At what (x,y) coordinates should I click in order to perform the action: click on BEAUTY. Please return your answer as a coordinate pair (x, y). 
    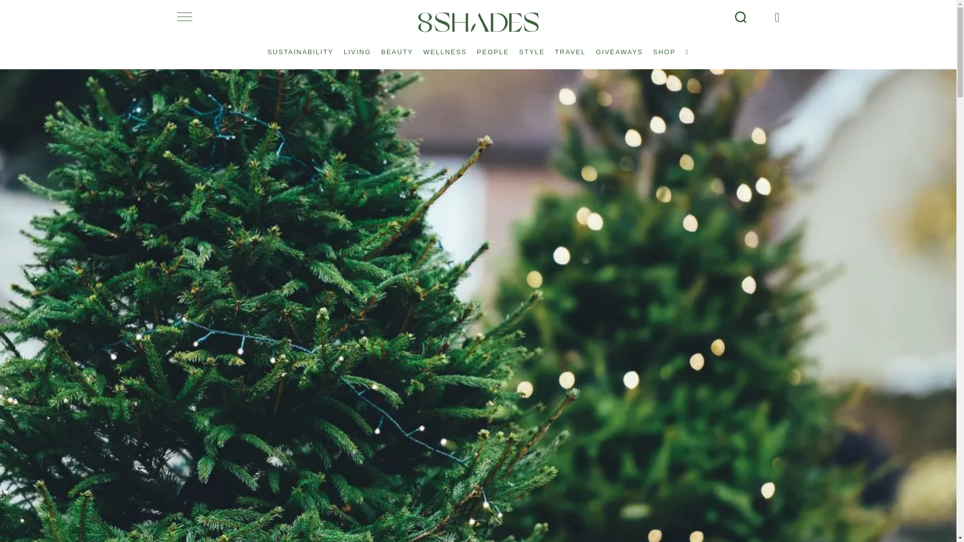
    Looking at the image, I should click on (397, 47).